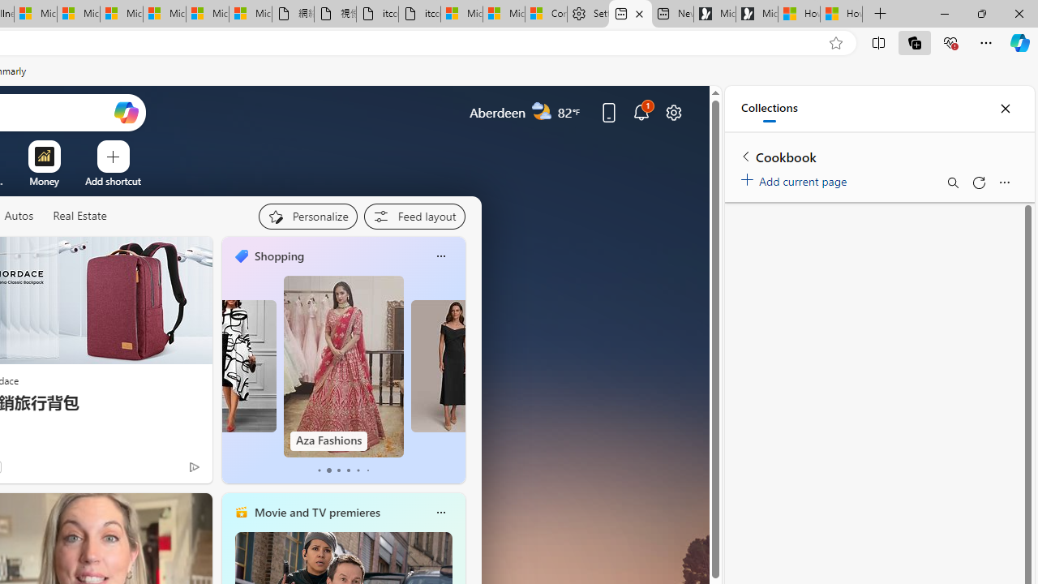  What do you see at coordinates (329, 470) in the screenshot?
I see `tab-1` at bounding box center [329, 470].